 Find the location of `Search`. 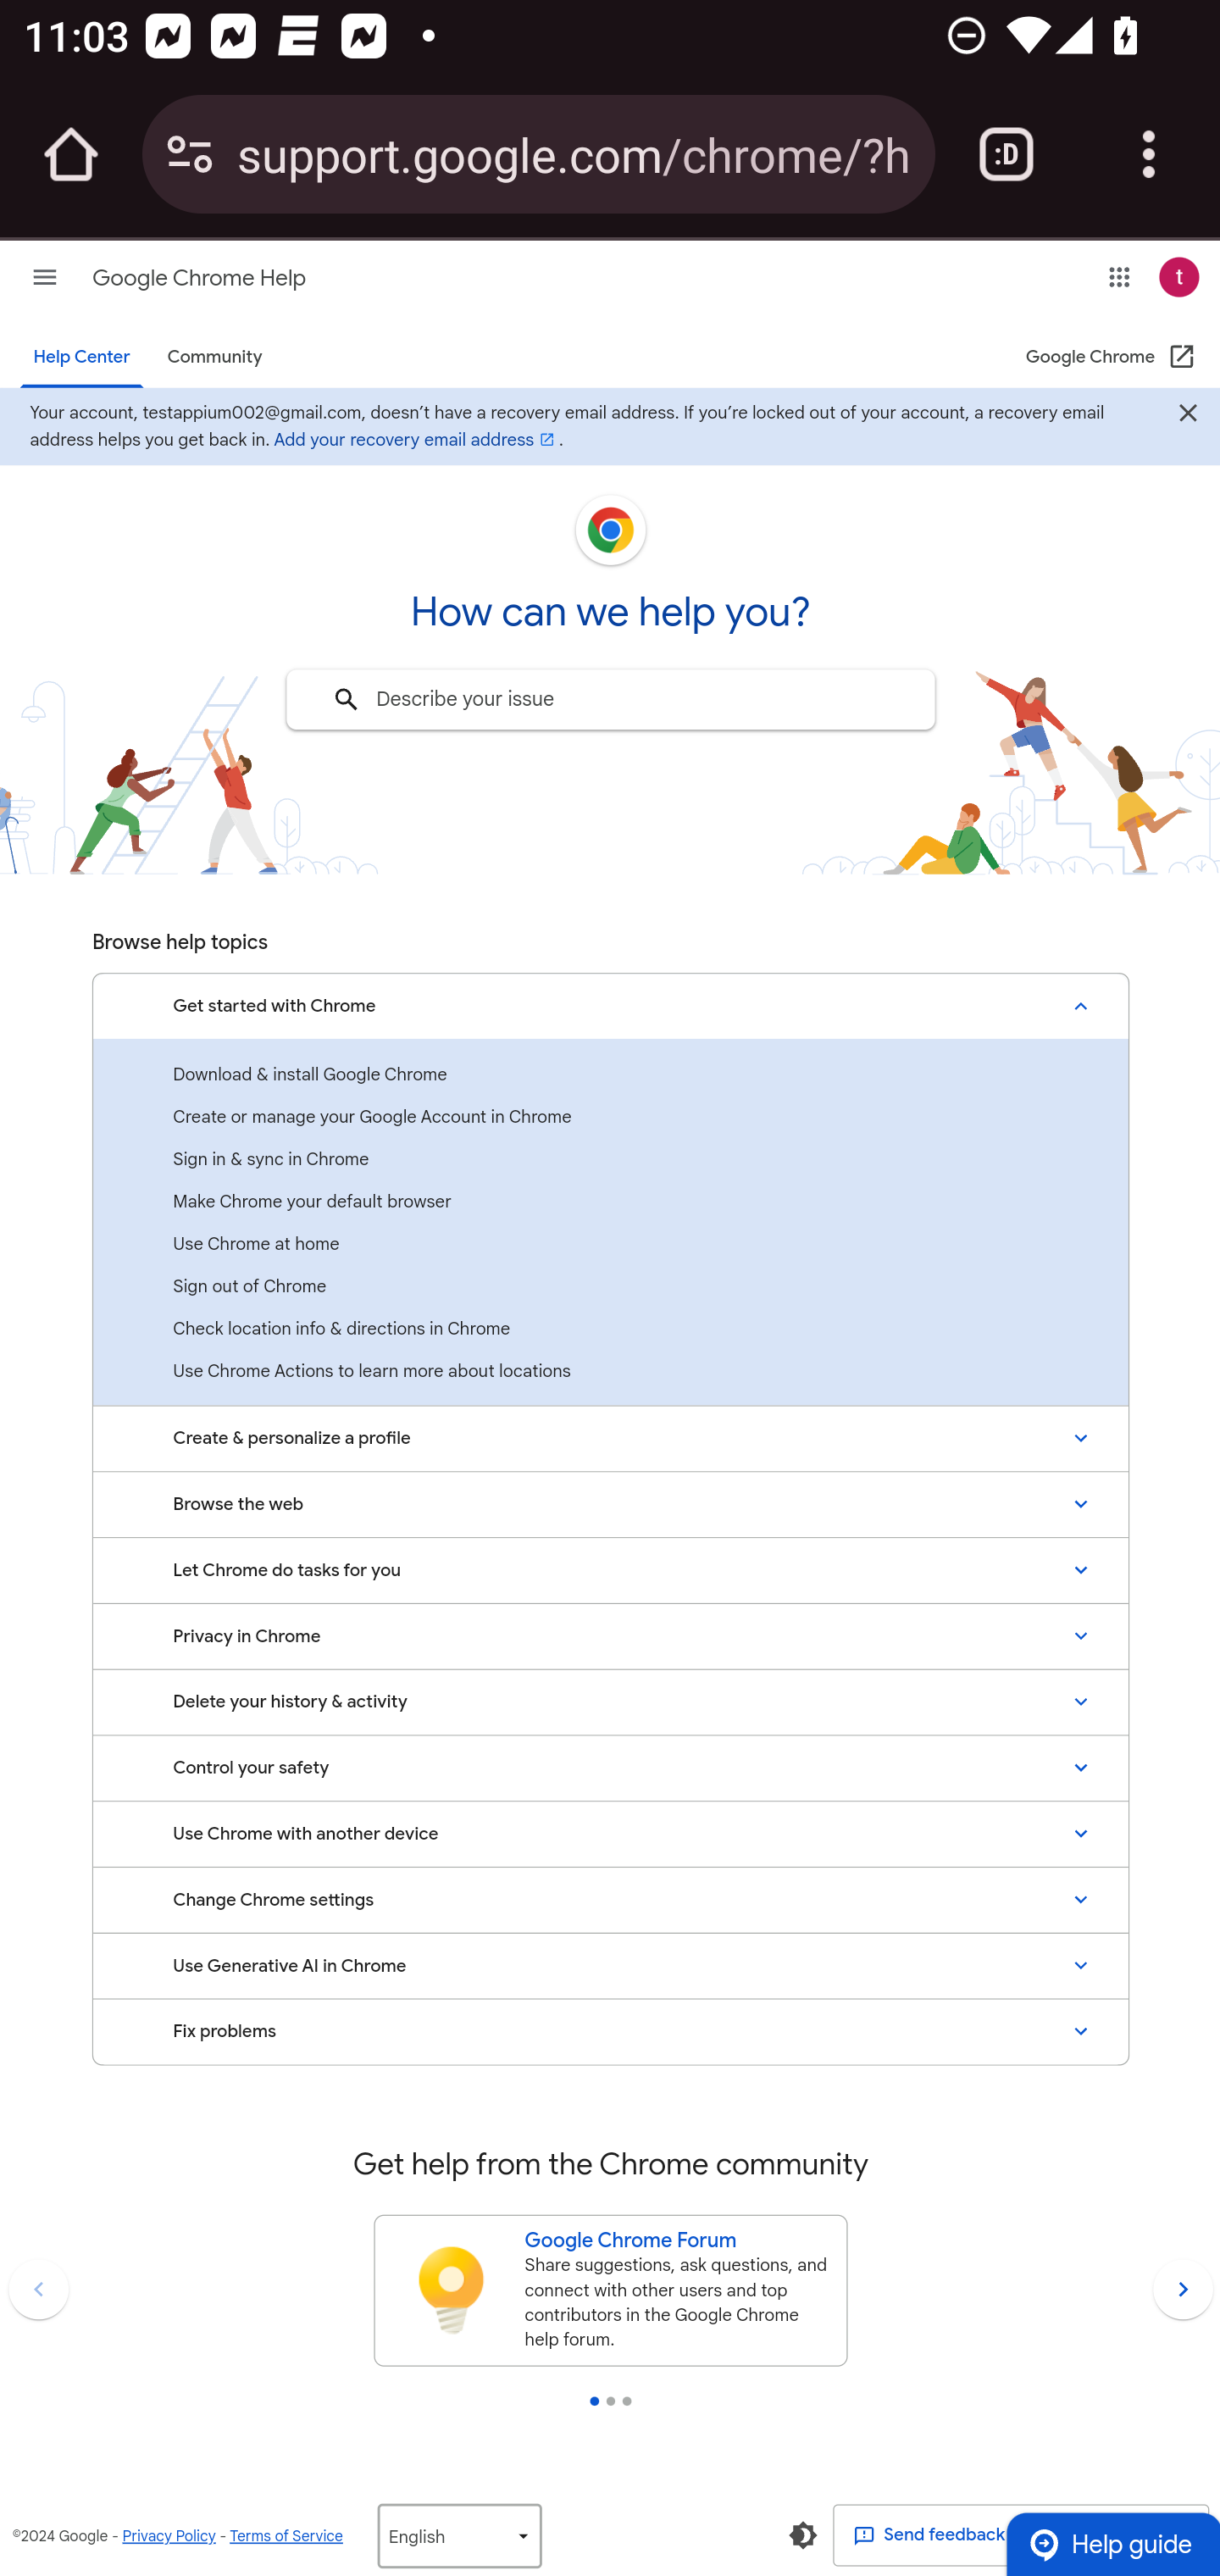

Search is located at coordinates (346, 699).